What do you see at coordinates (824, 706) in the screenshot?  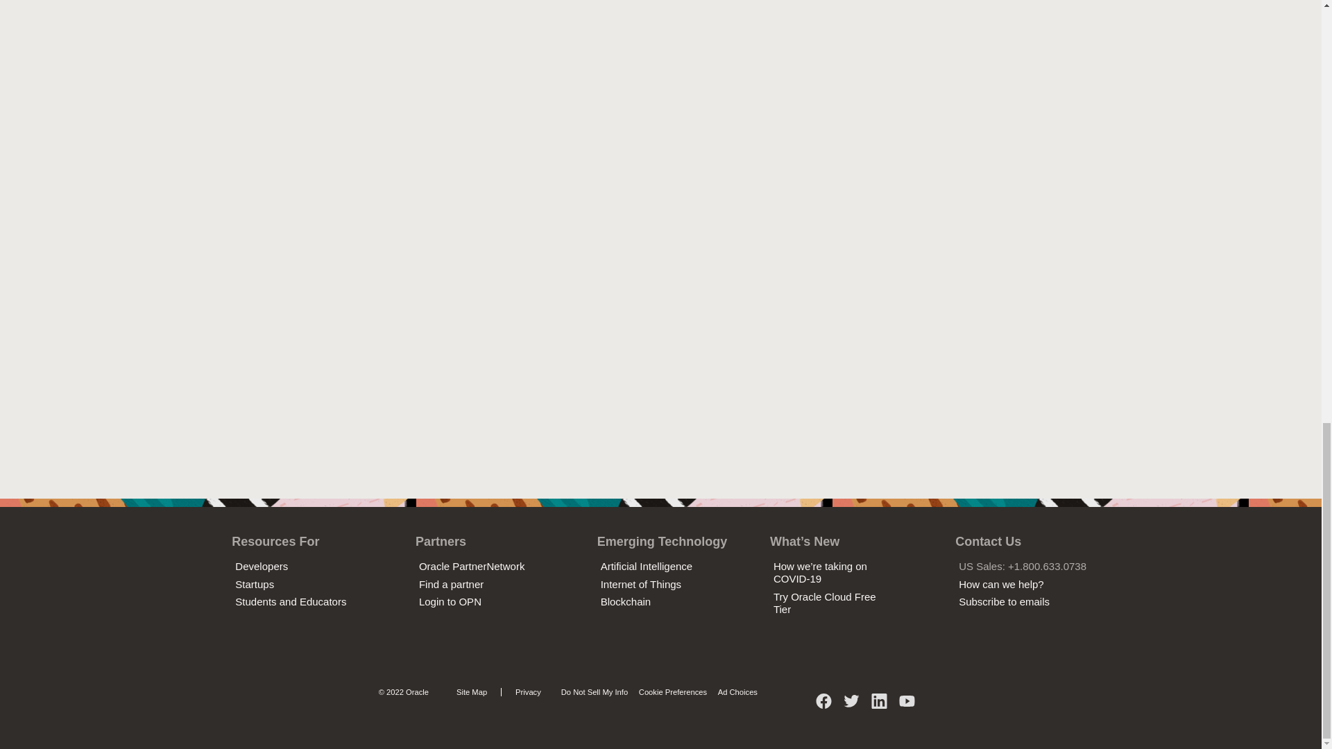 I see `Oracle on Facebook` at bounding box center [824, 706].